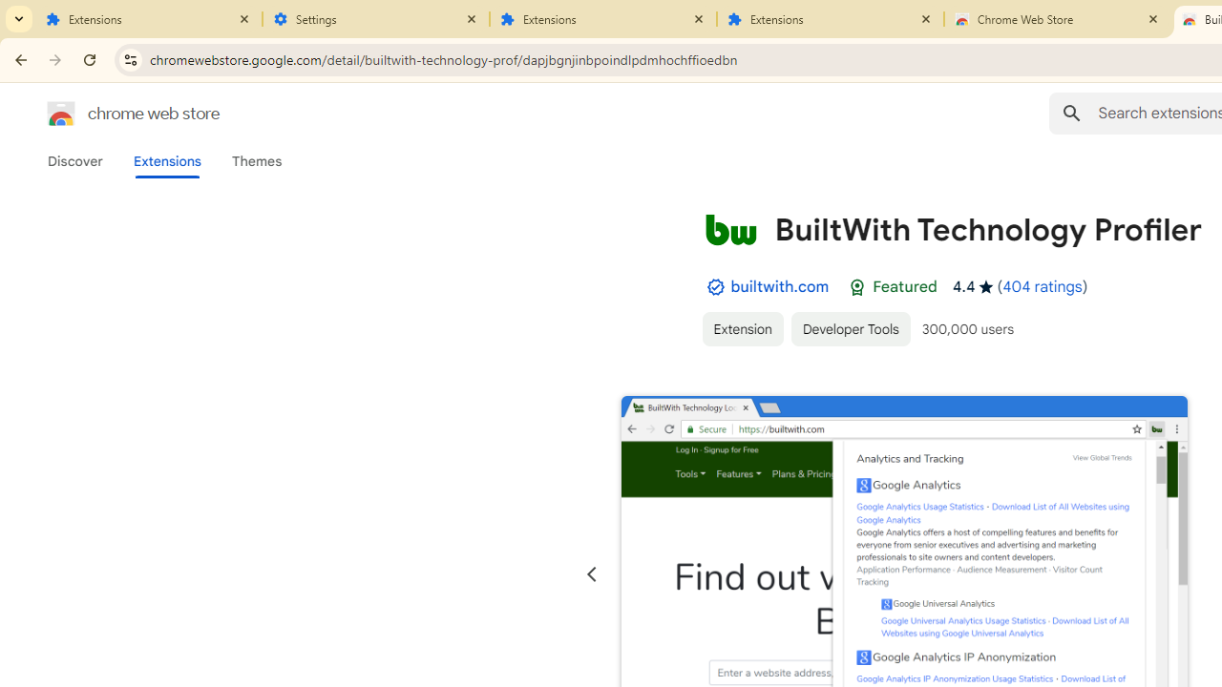  Describe the element at coordinates (592, 574) in the screenshot. I see `Previous slide` at that location.